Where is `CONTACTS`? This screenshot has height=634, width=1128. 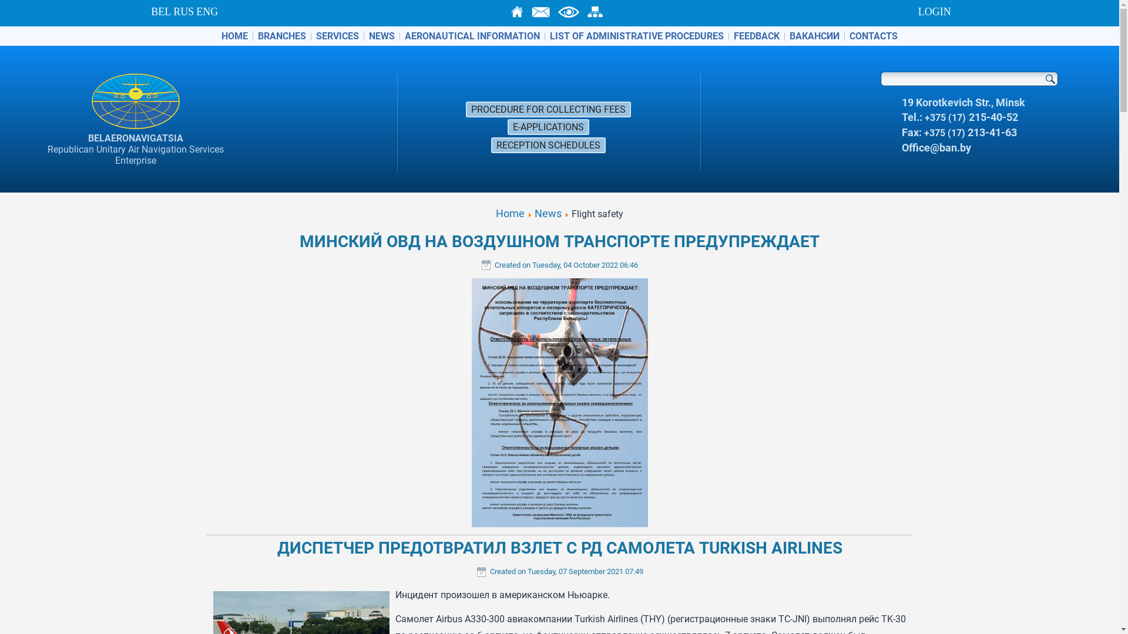
CONTACTS is located at coordinates (874, 36).